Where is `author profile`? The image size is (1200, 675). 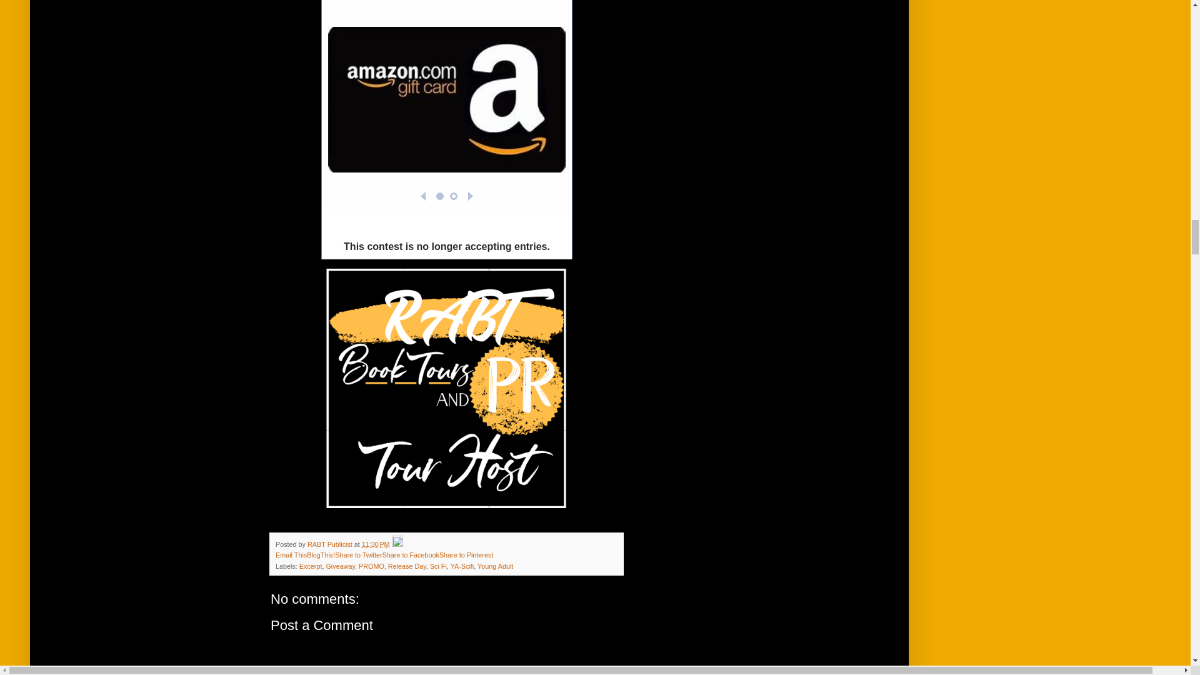
author profile is located at coordinates (330, 544).